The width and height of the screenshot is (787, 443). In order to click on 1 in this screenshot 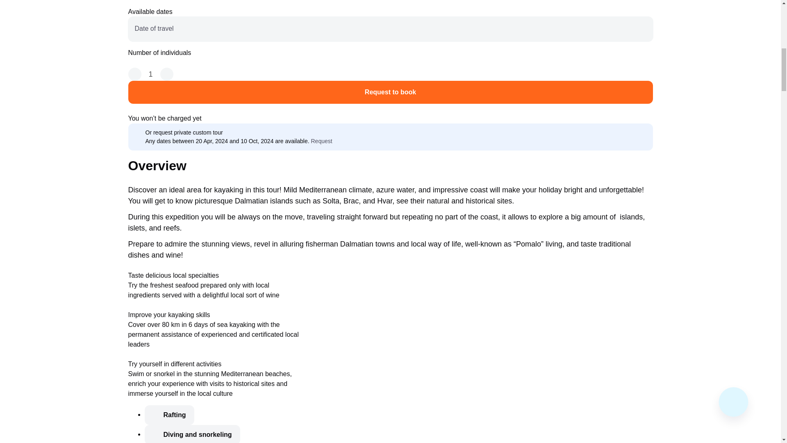, I will do `click(150, 74)`.